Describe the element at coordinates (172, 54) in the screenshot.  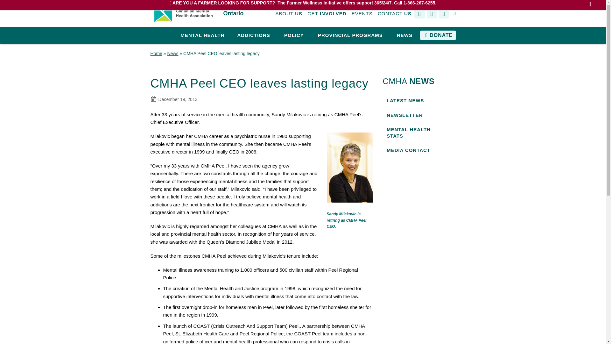
I see `Go to News.` at that location.